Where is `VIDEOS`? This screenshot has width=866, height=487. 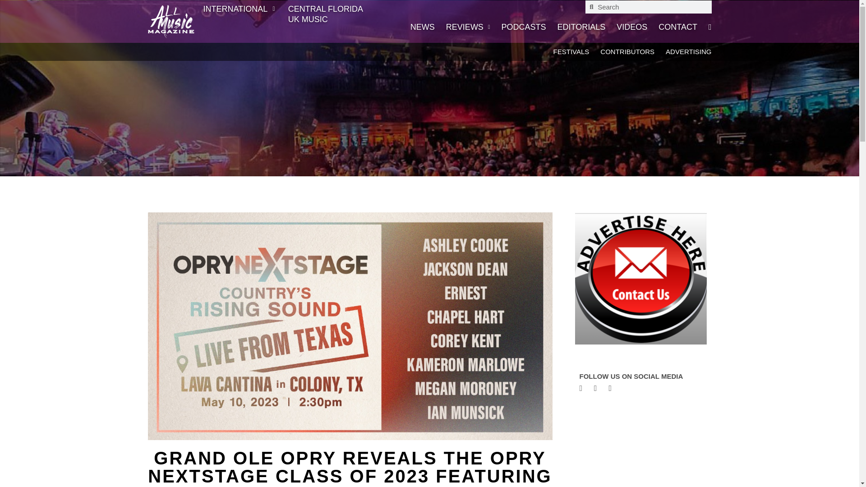
VIDEOS is located at coordinates (631, 27).